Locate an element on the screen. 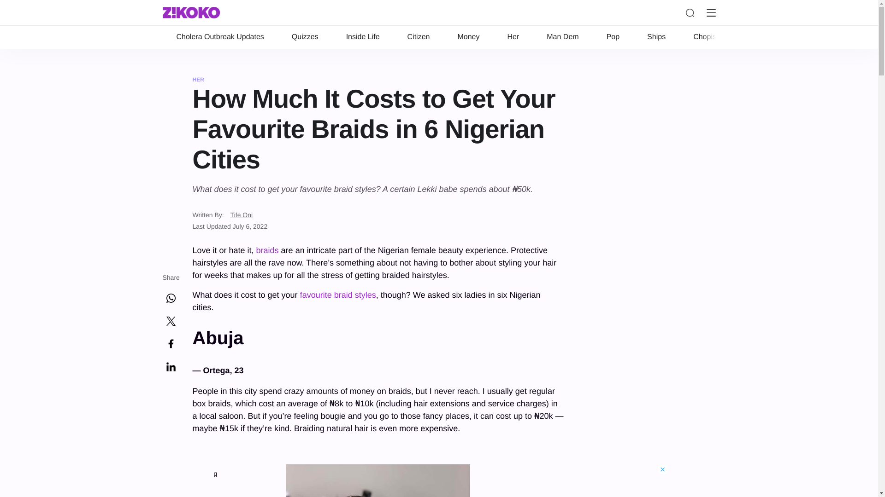 The height and width of the screenshot is (497, 885). Aluta and Chill is located at coordinates (769, 37).